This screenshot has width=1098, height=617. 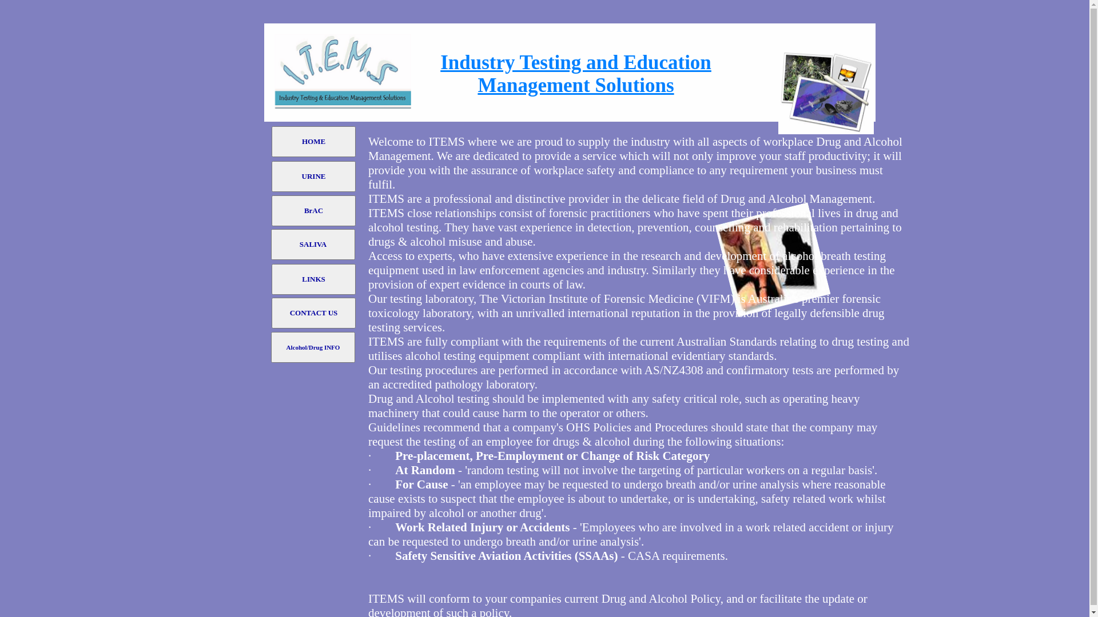 What do you see at coordinates (313, 211) in the screenshot?
I see `BrAC` at bounding box center [313, 211].